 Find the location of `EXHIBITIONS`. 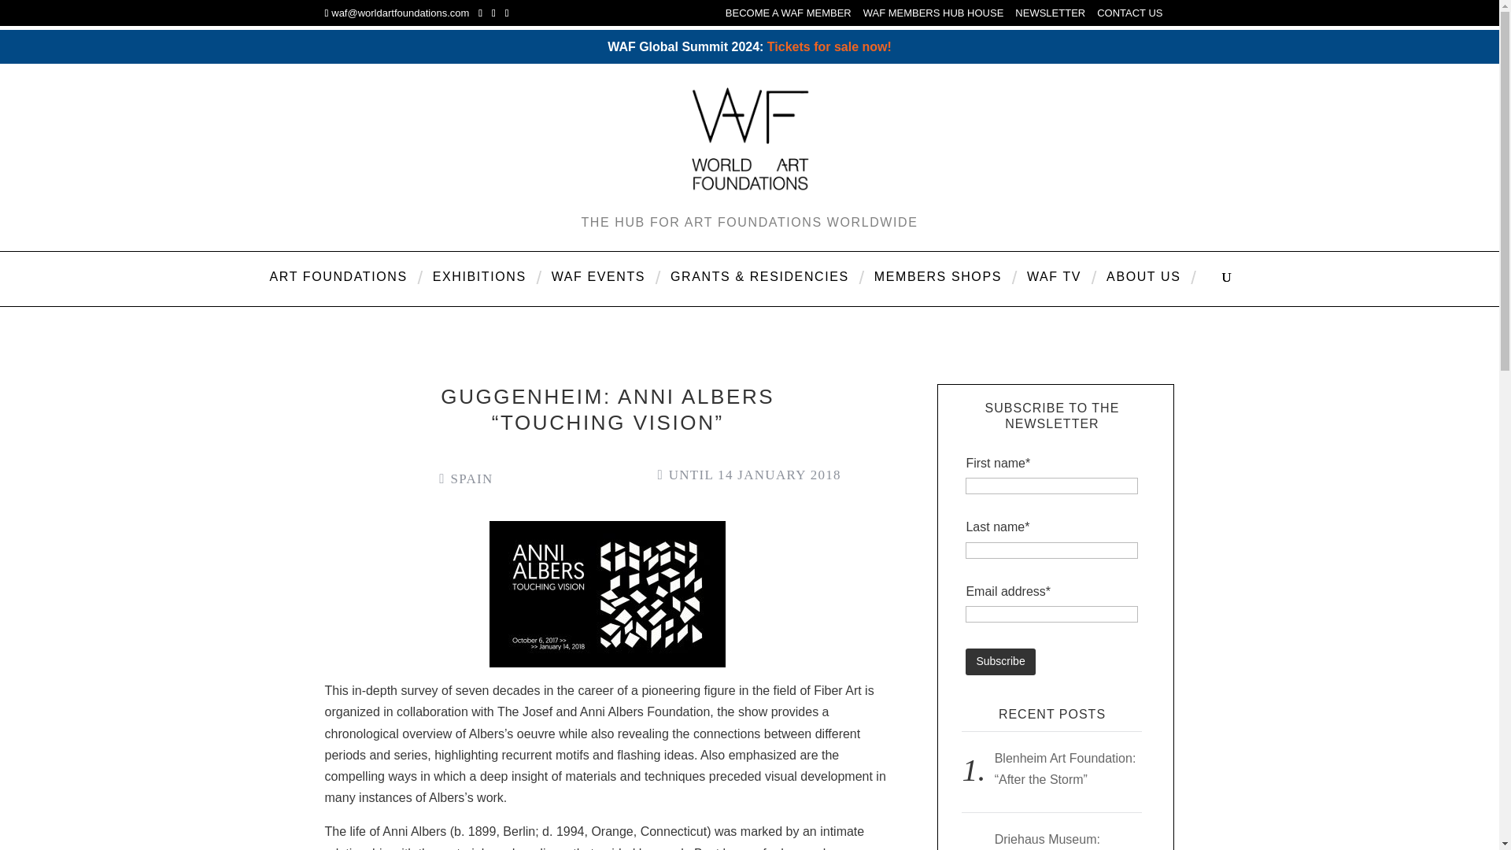

EXHIBITIONS is located at coordinates (479, 288).